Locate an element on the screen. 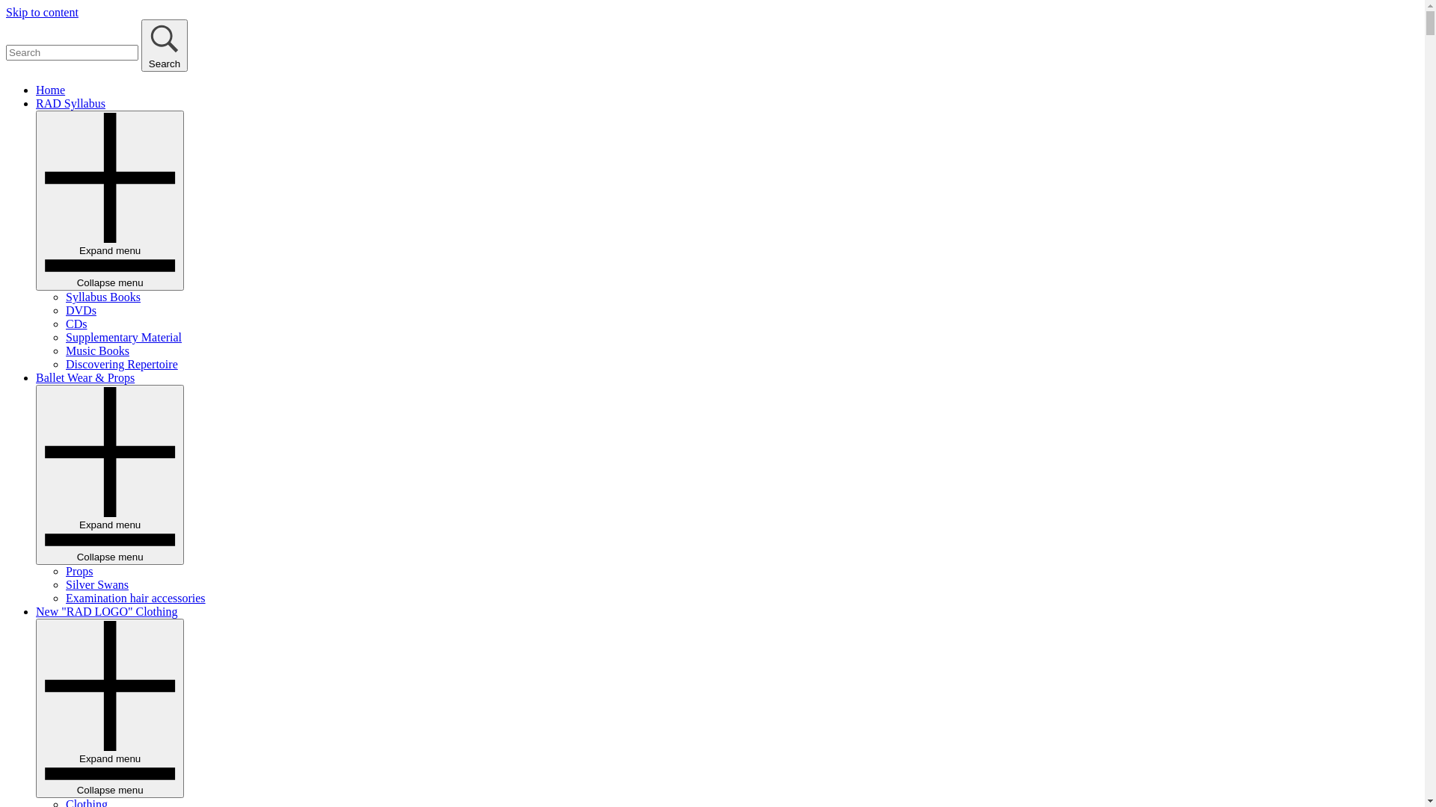  Expand menu Collapse menu is located at coordinates (109, 475).